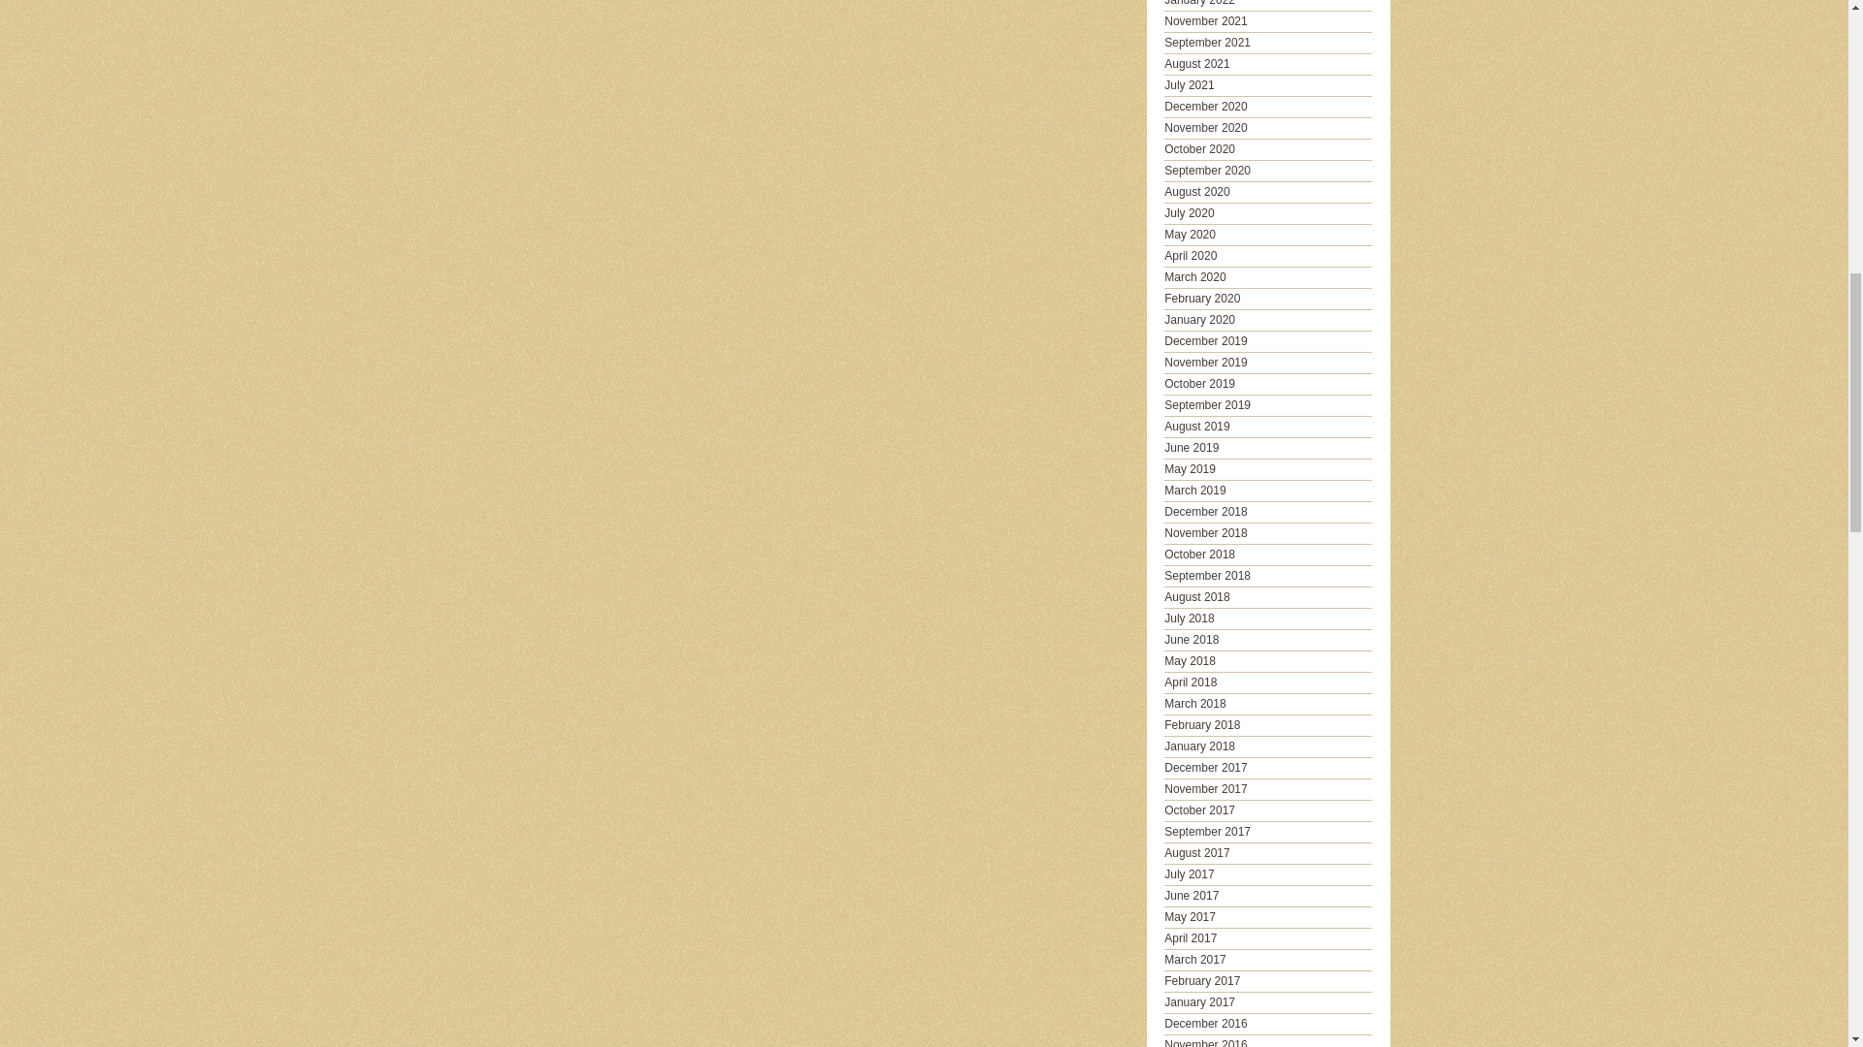 The image size is (1863, 1047). I want to click on August 2021, so click(1197, 64).